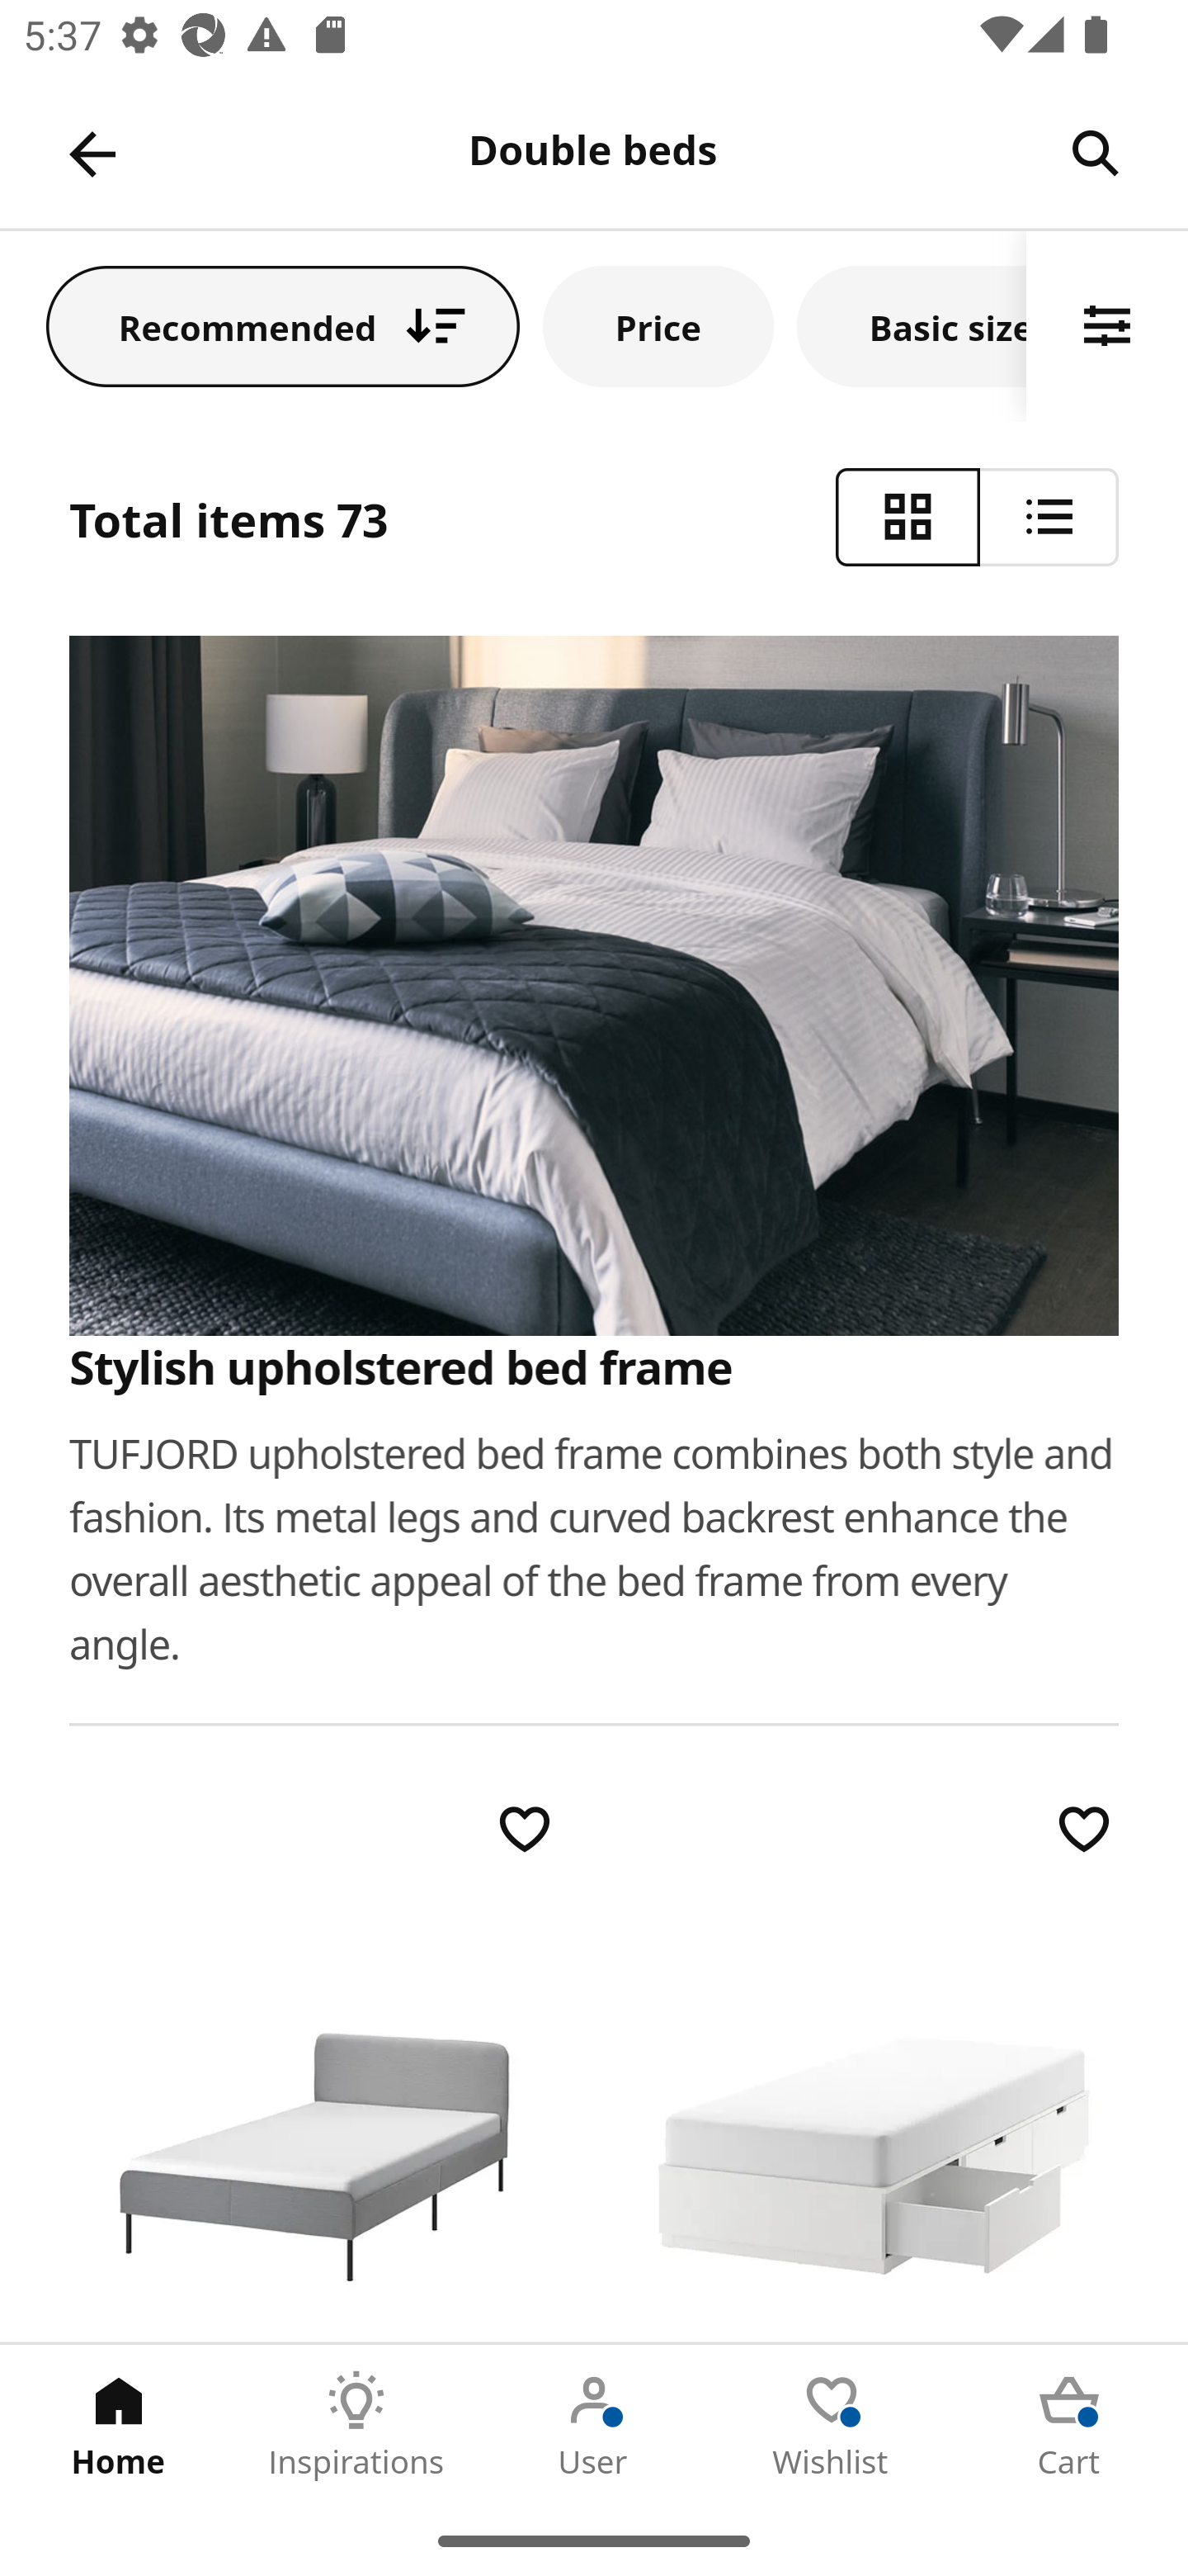 The image size is (1188, 2576). Describe the element at coordinates (283, 325) in the screenshot. I see `Recommended` at that location.